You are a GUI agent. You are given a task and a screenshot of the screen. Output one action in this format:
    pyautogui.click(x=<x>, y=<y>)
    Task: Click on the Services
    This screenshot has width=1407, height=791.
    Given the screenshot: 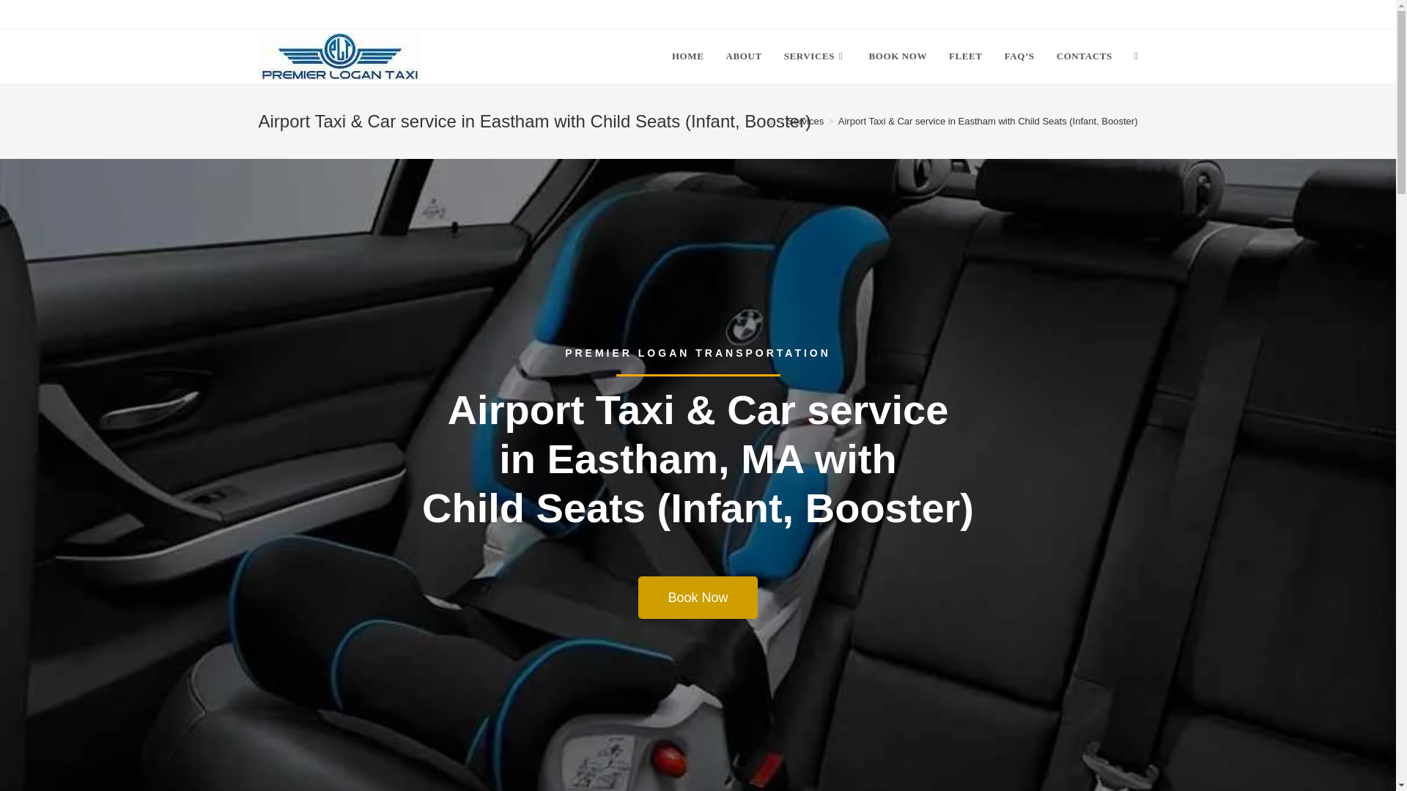 What is the action you would take?
    pyautogui.click(x=805, y=120)
    